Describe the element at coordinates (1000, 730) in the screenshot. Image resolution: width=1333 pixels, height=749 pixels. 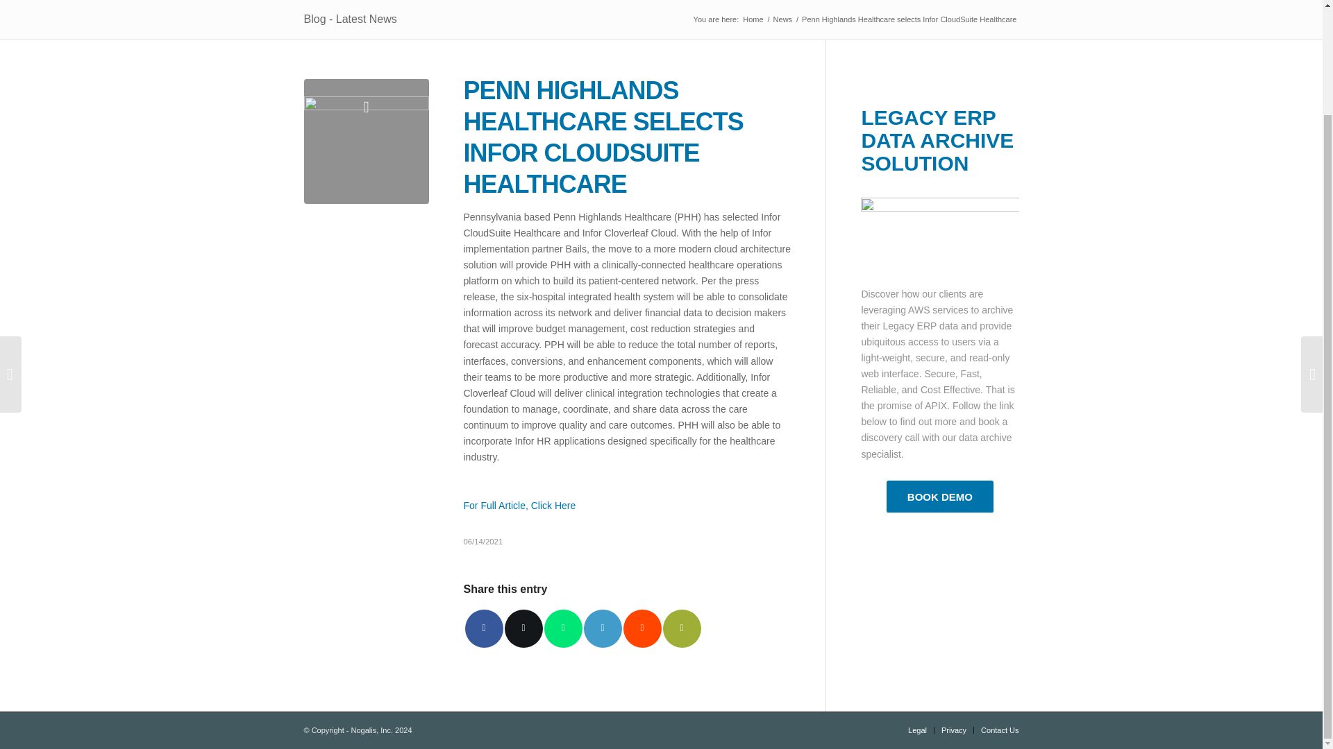
I see `Contact Us` at that location.